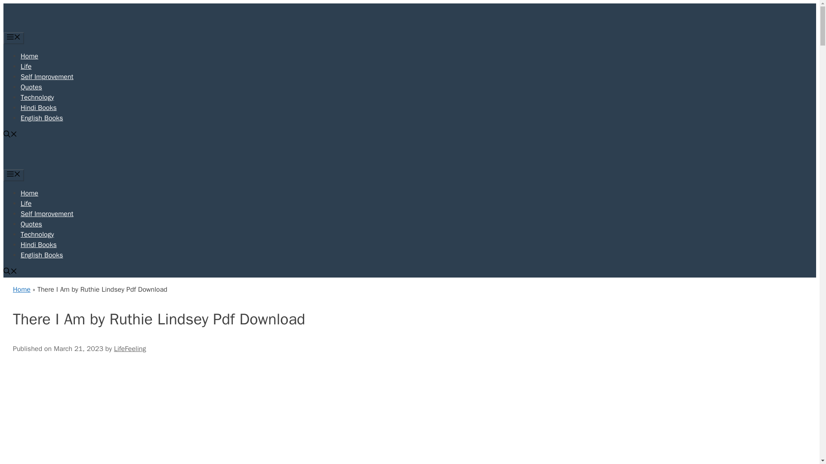 The image size is (826, 464). What do you see at coordinates (39, 245) in the screenshot?
I see `Hindi Books` at bounding box center [39, 245].